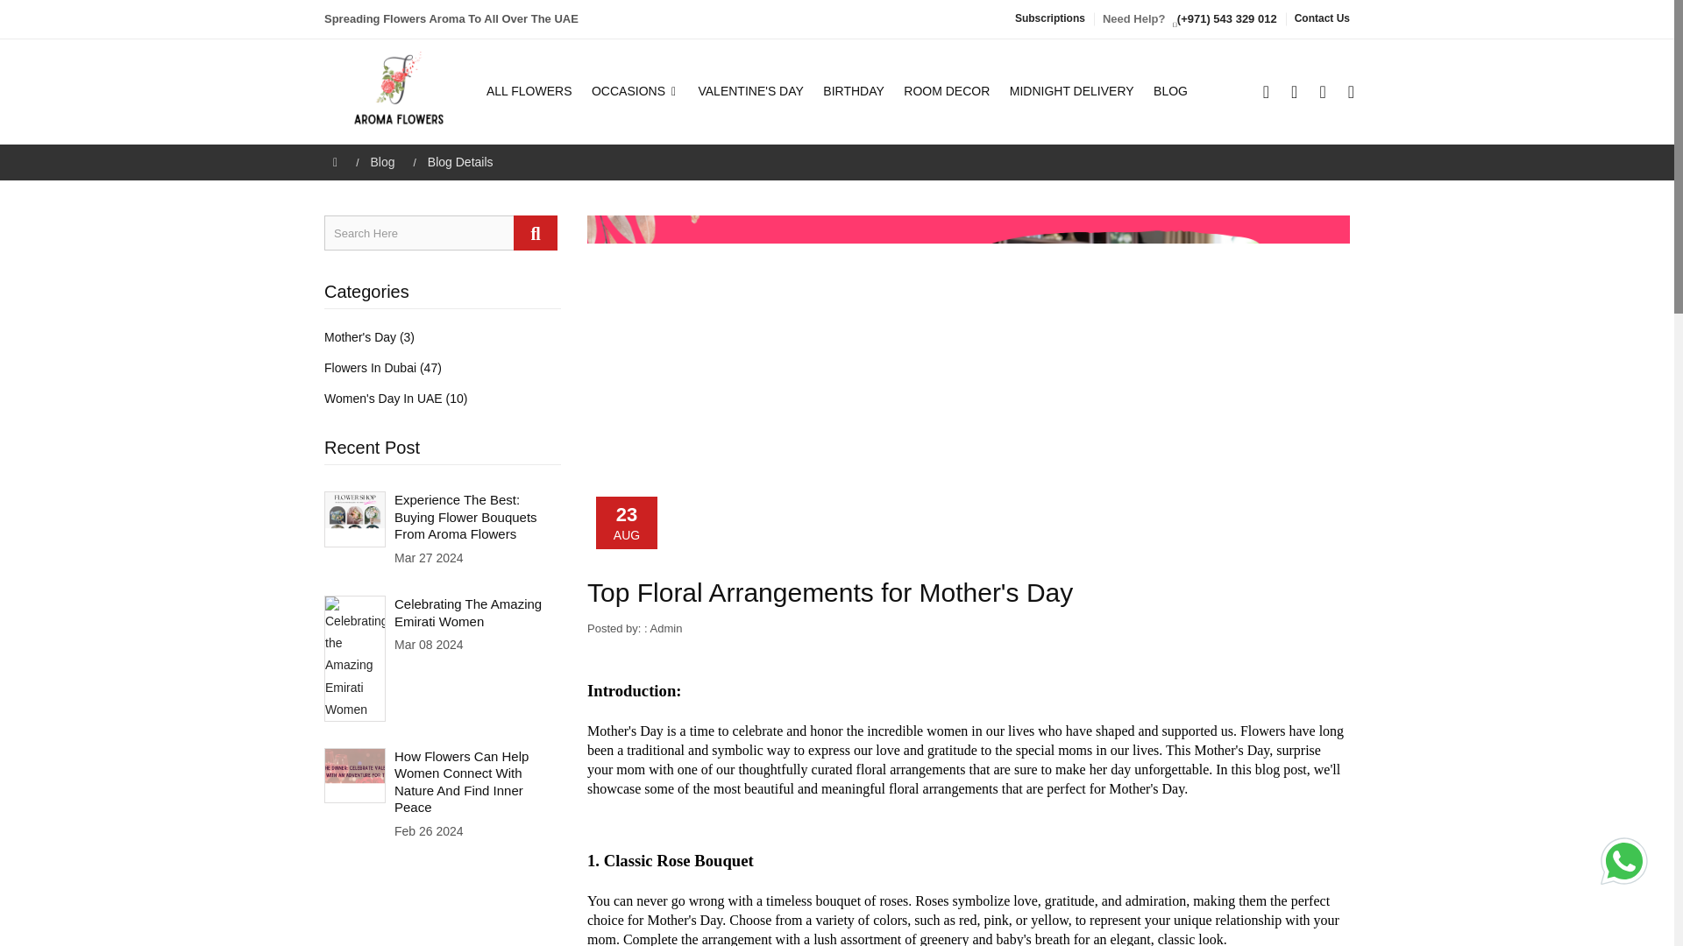 This screenshot has height=946, width=1683. Describe the element at coordinates (533, 91) in the screenshot. I see `ALL FLOWERS` at that location.